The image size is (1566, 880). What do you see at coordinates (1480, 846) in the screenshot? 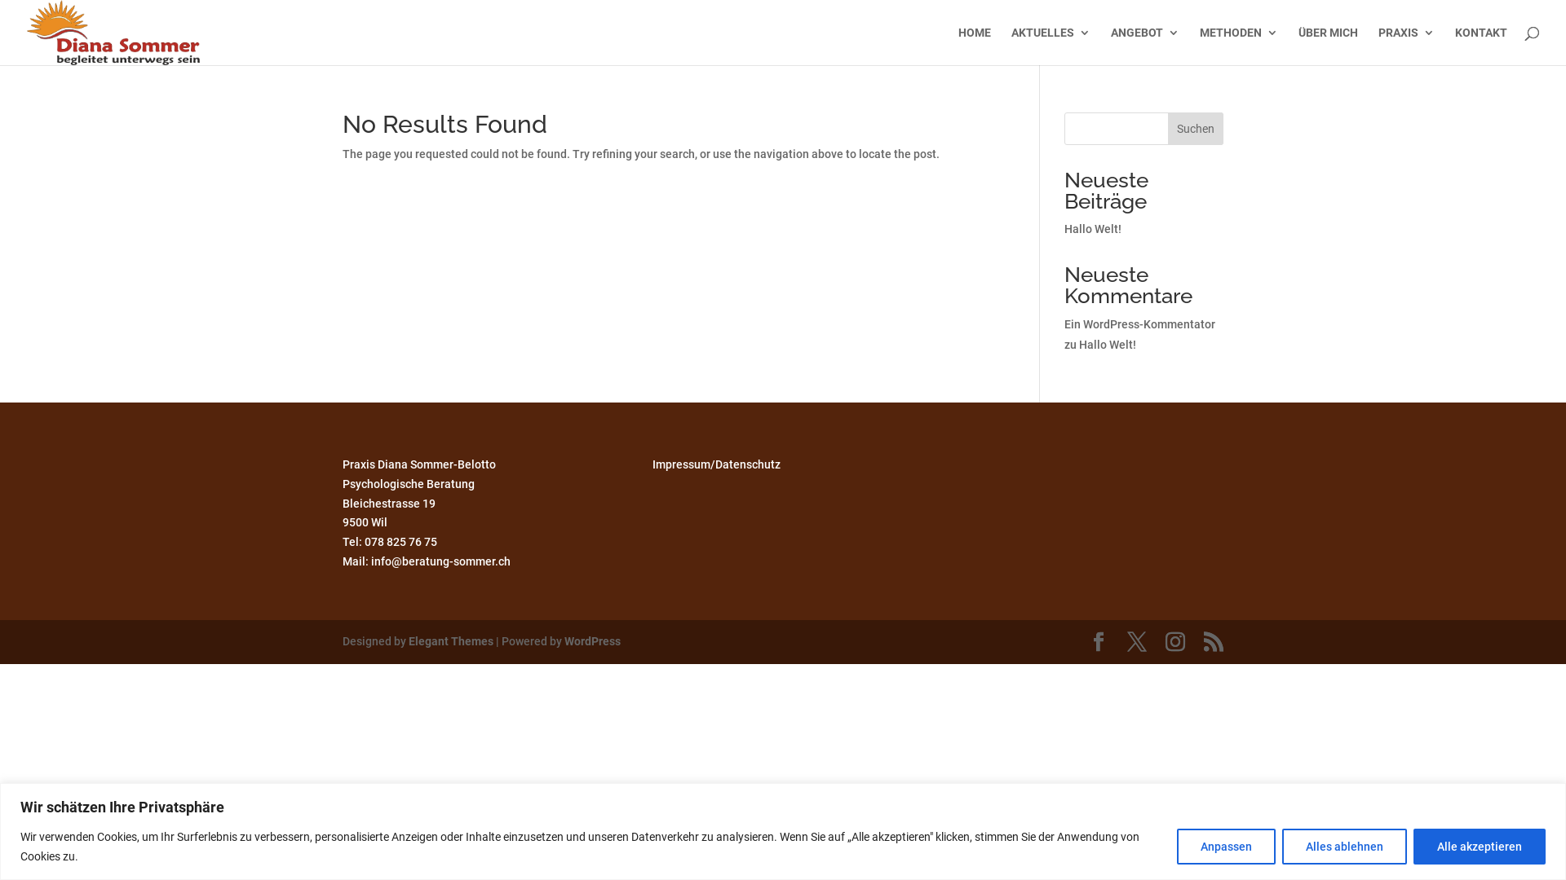
I see `Alle akzeptieren` at bounding box center [1480, 846].